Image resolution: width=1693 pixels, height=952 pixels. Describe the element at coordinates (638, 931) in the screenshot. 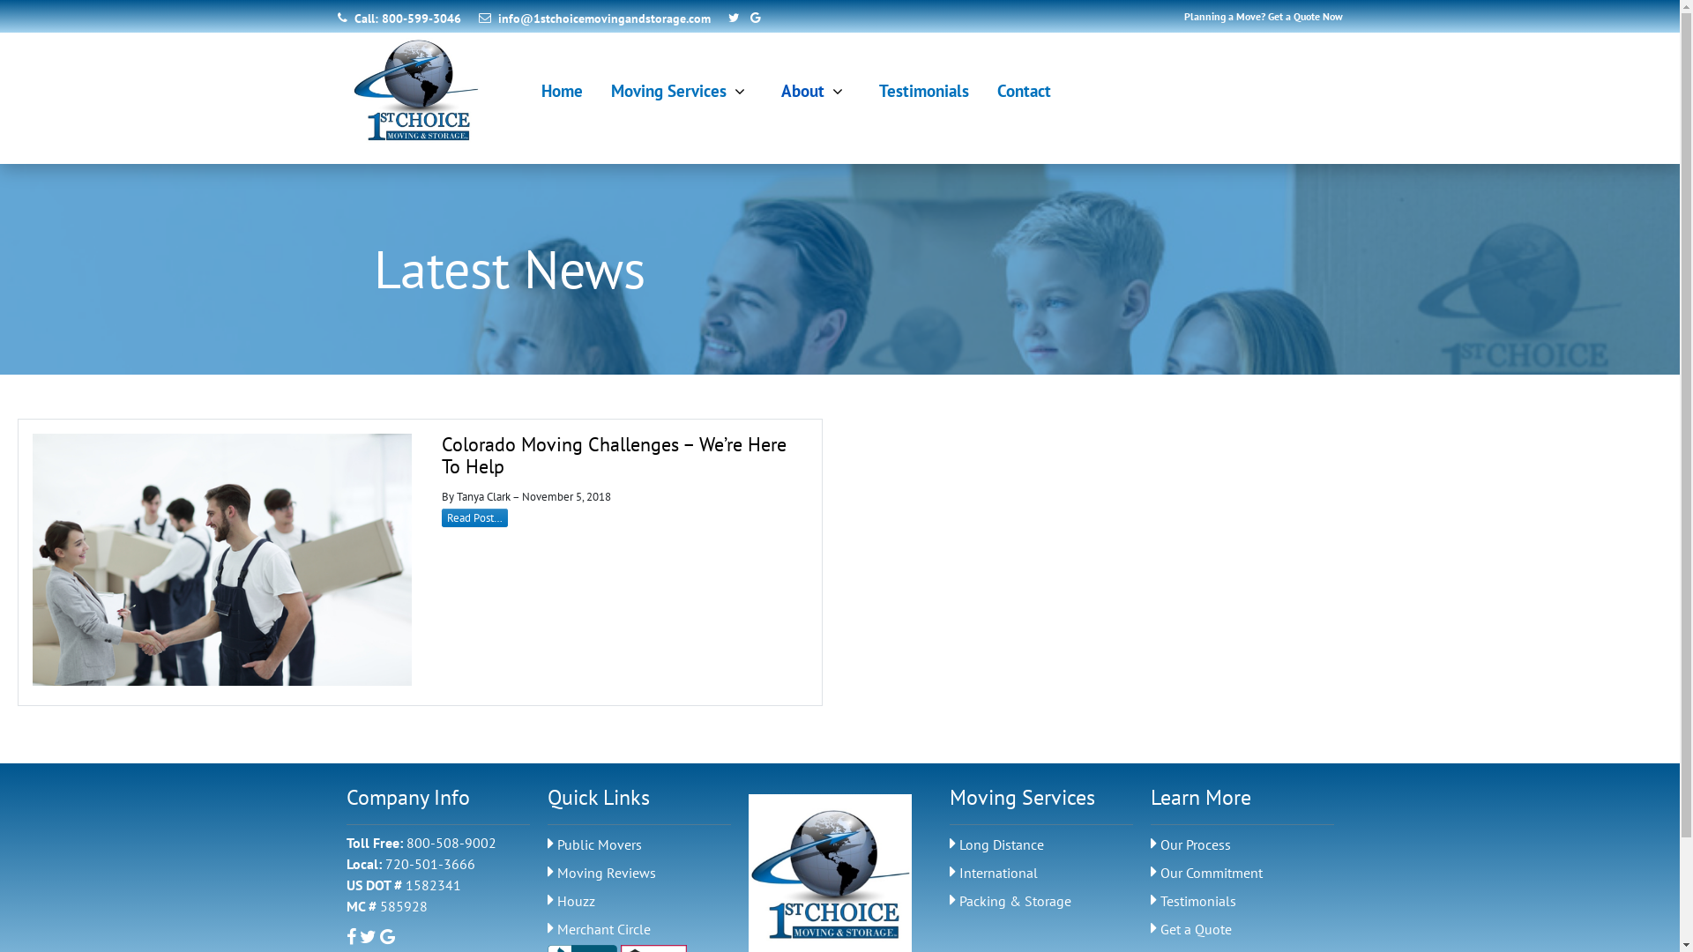

I see `Merchant Circle` at that location.